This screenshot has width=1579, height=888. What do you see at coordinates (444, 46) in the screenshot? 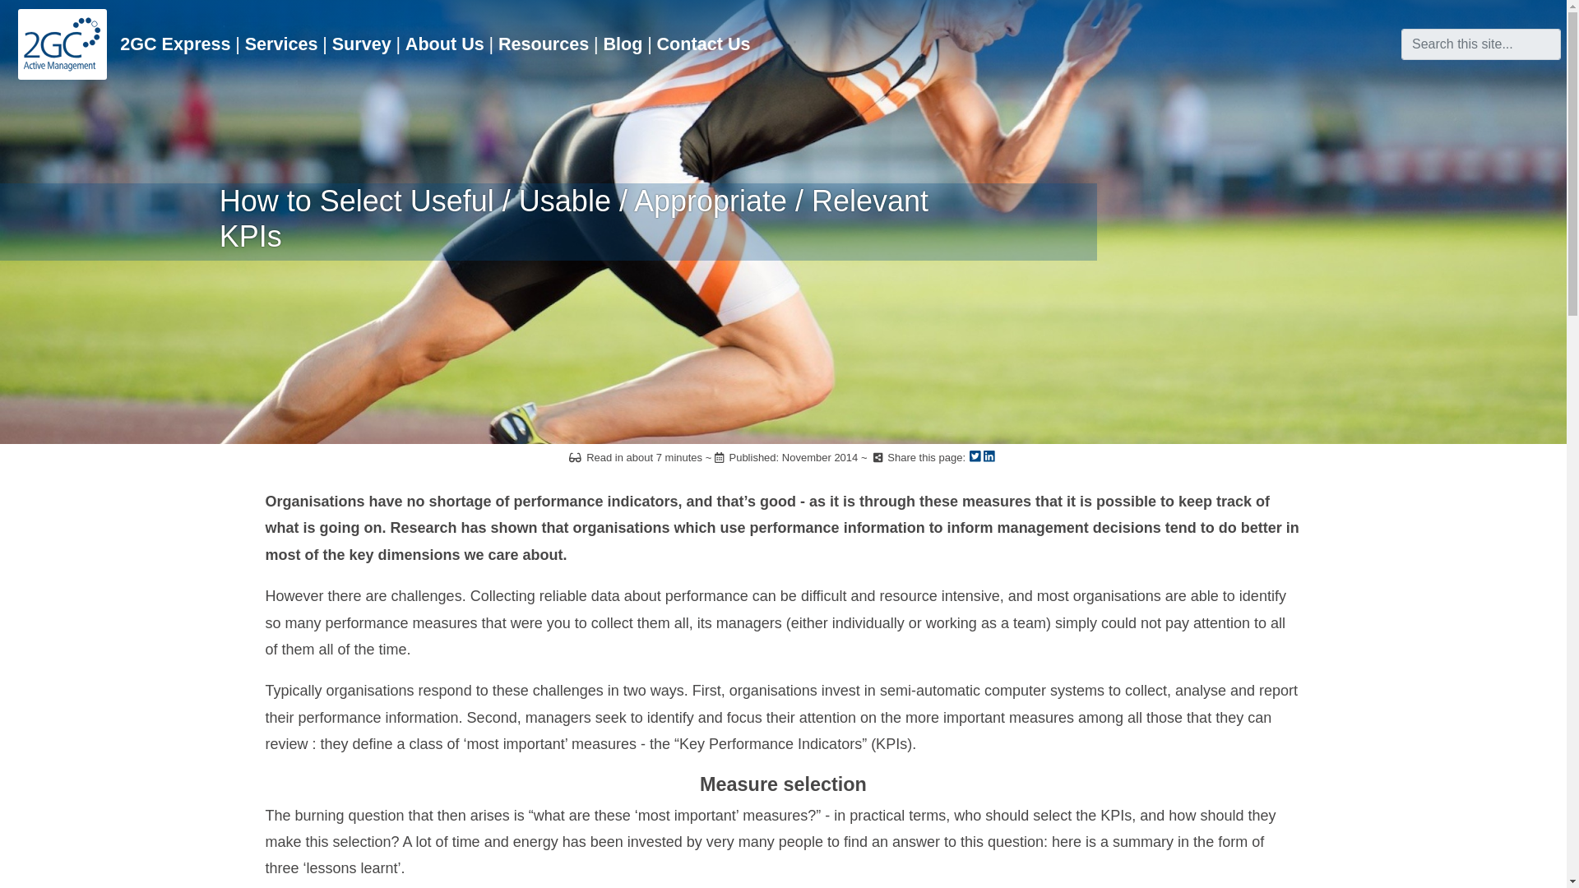
I see `About Us` at bounding box center [444, 46].